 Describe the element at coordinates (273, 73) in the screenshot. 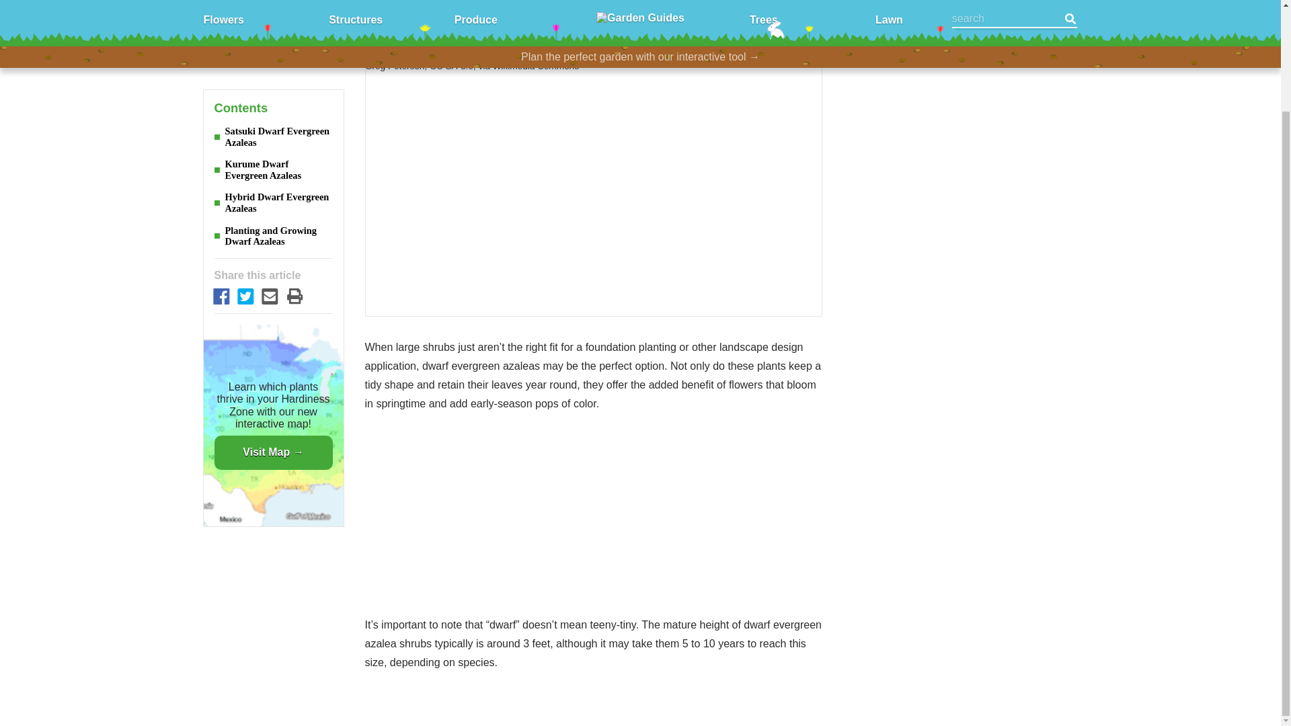

I see `Kurume Dwarf Evergreen Azaleas` at that location.